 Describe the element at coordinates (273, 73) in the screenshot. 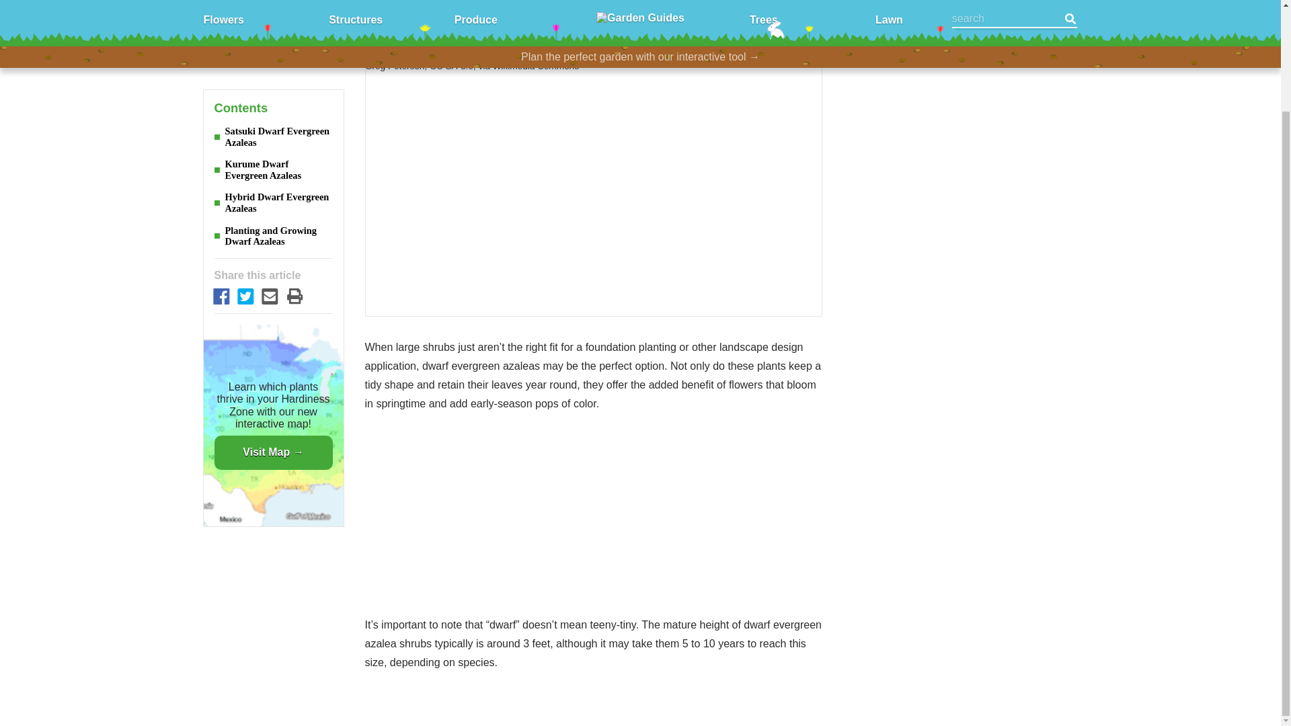

I see `Kurume Dwarf Evergreen Azaleas` at that location.